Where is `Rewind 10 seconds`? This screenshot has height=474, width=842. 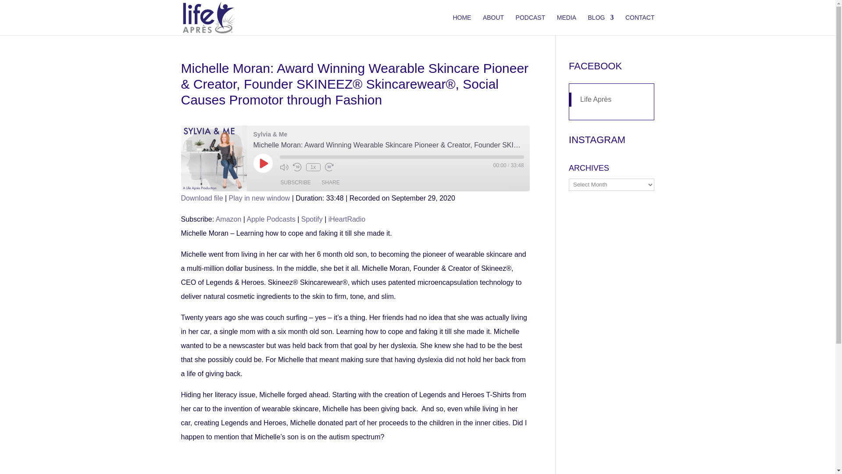 Rewind 10 seconds is located at coordinates (297, 167).